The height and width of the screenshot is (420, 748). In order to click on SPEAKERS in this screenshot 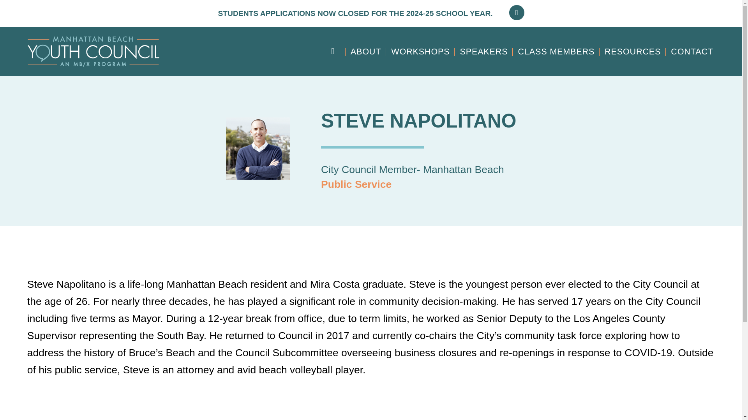, I will do `click(483, 51)`.